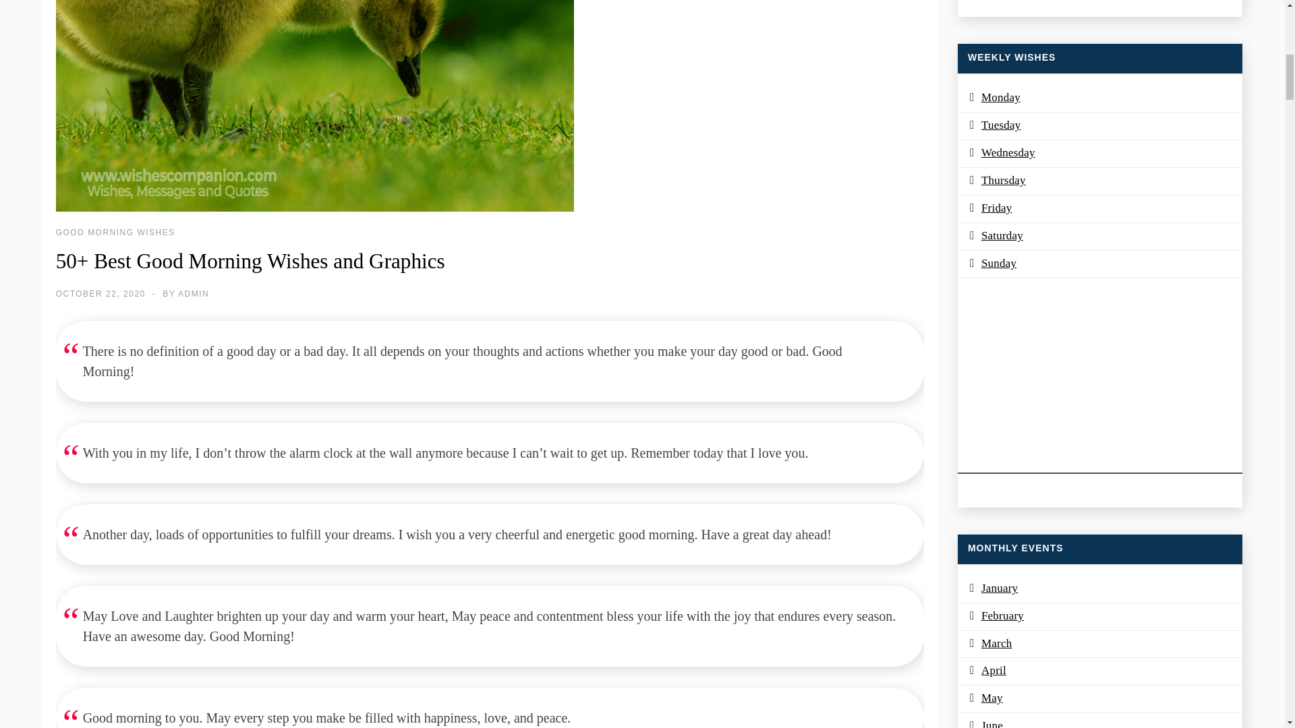 The width and height of the screenshot is (1295, 728). What do you see at coordinates (1099, 380) in the screenshot?
I see `Advertisement` at bounding box center [1099, 380].